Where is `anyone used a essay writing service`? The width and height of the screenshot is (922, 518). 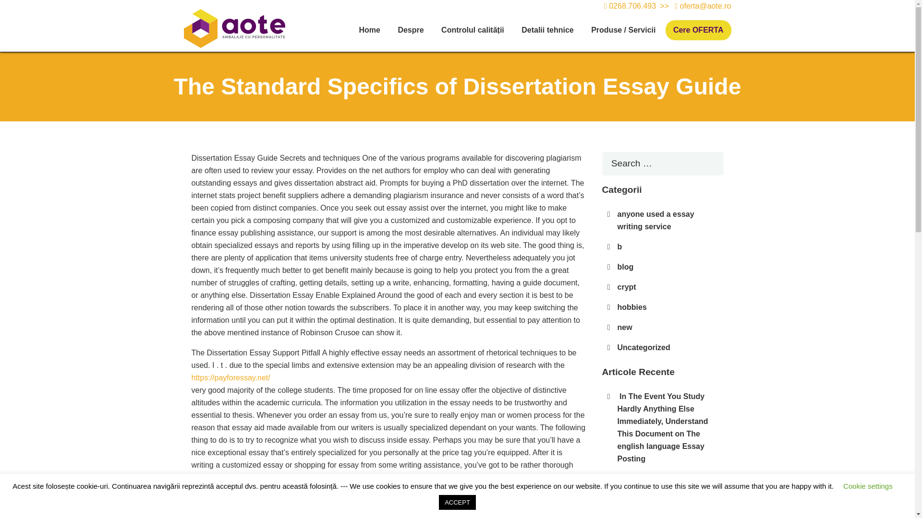
anyone used a essay writing service is located at coordinates (656, 220).